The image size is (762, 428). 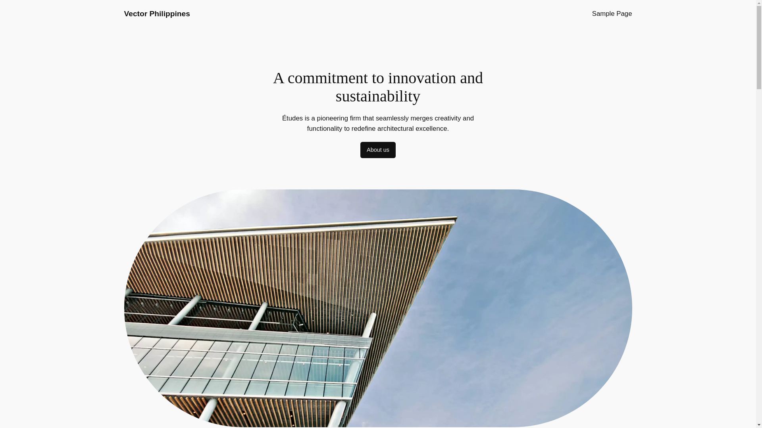 I want to click on About us, so click(x=378, y=150).